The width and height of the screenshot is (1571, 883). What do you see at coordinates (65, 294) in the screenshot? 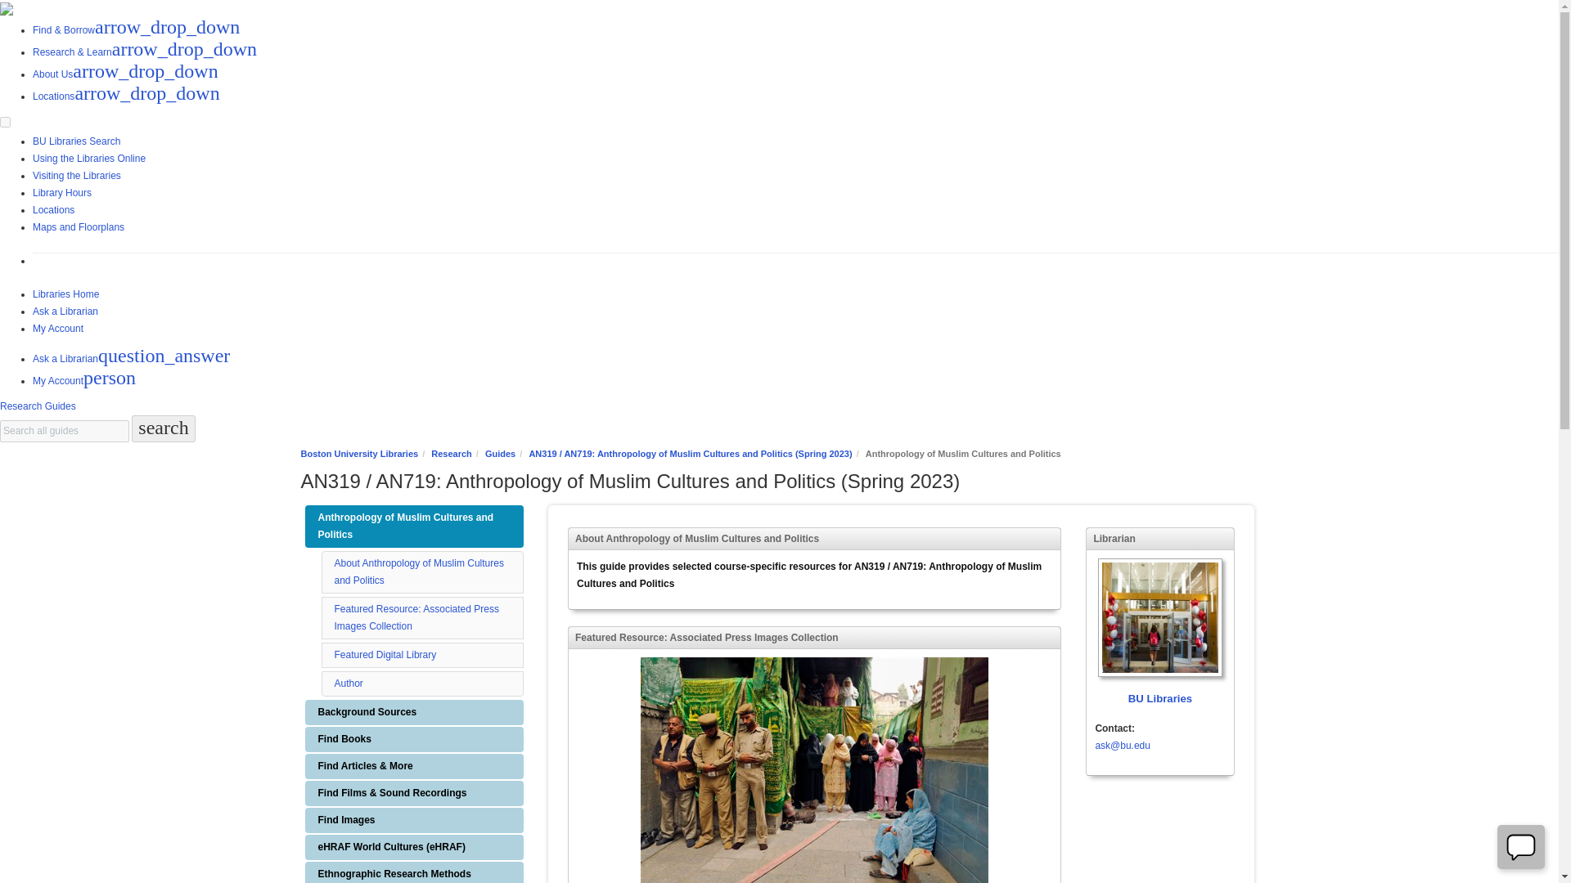
I see `Libraries Home` at bounding box center [65, 294].